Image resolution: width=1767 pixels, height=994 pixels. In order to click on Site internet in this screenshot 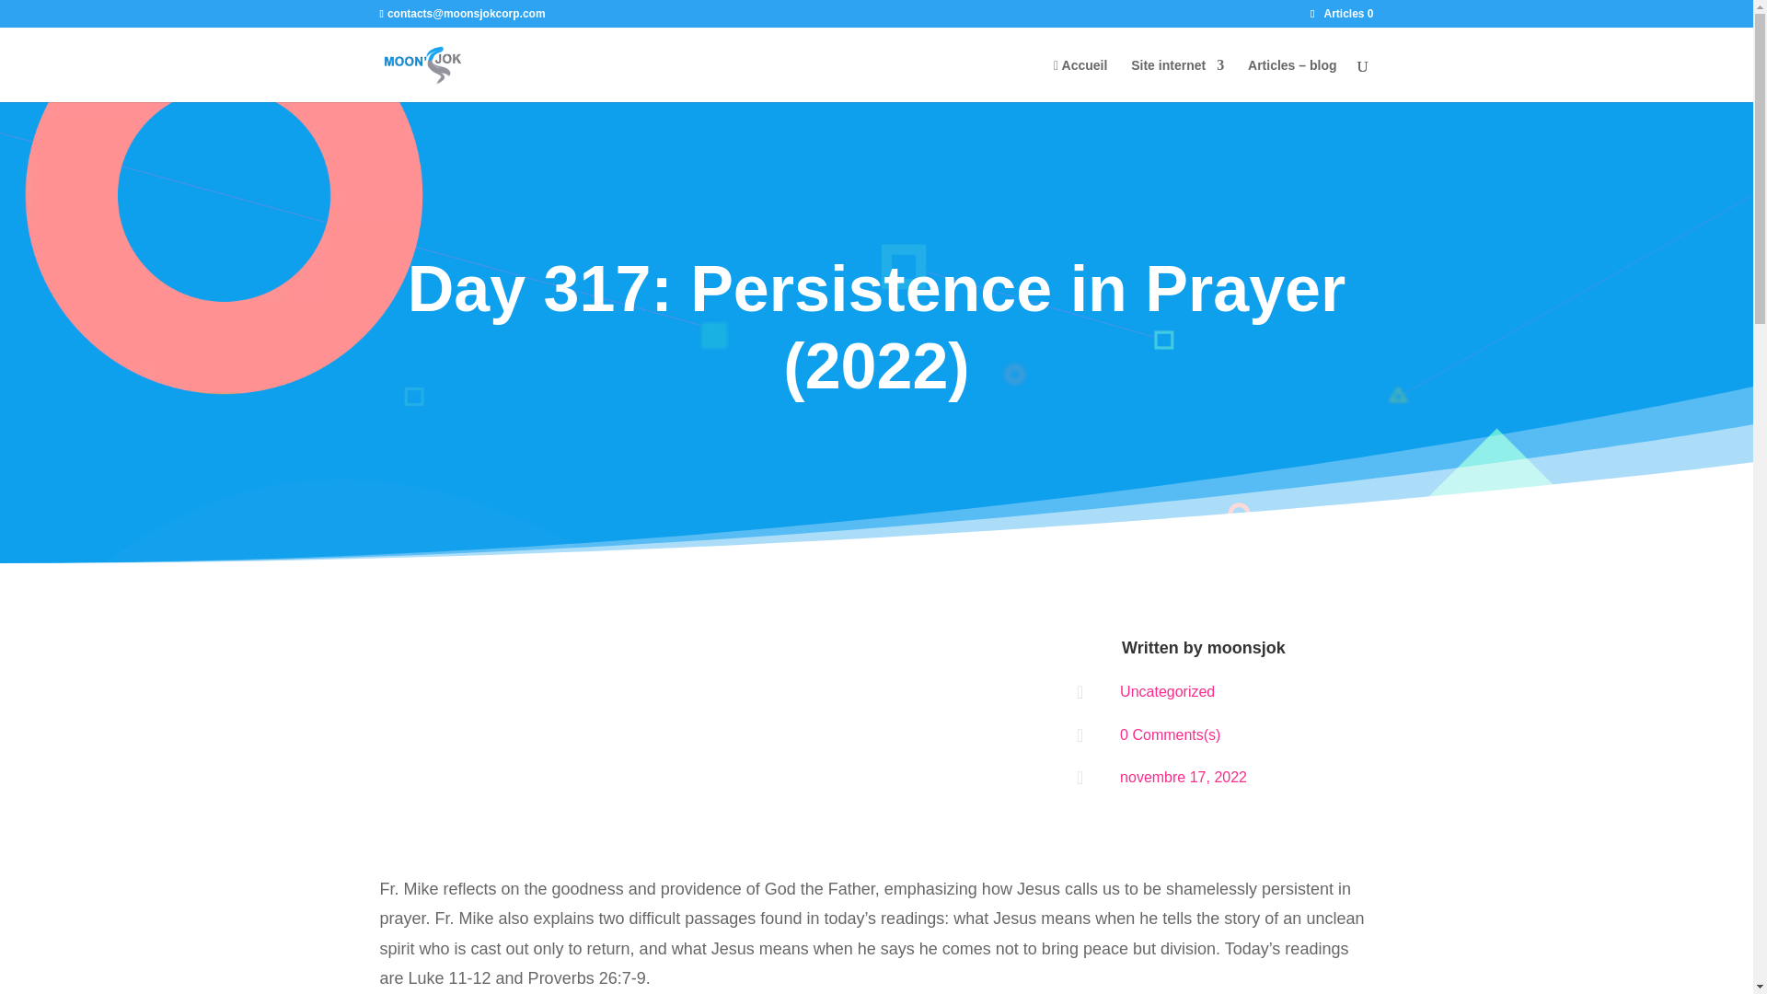, I will do `click(1177, 80)`.